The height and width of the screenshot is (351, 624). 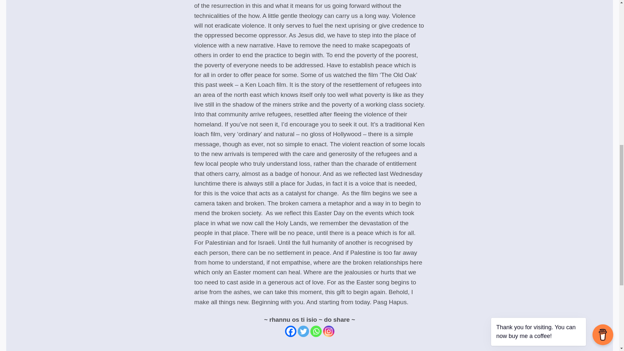 What do you see at coordinates (290, 331) in the screenshot?
I see `Facebook` at bounding box center [290, 331].